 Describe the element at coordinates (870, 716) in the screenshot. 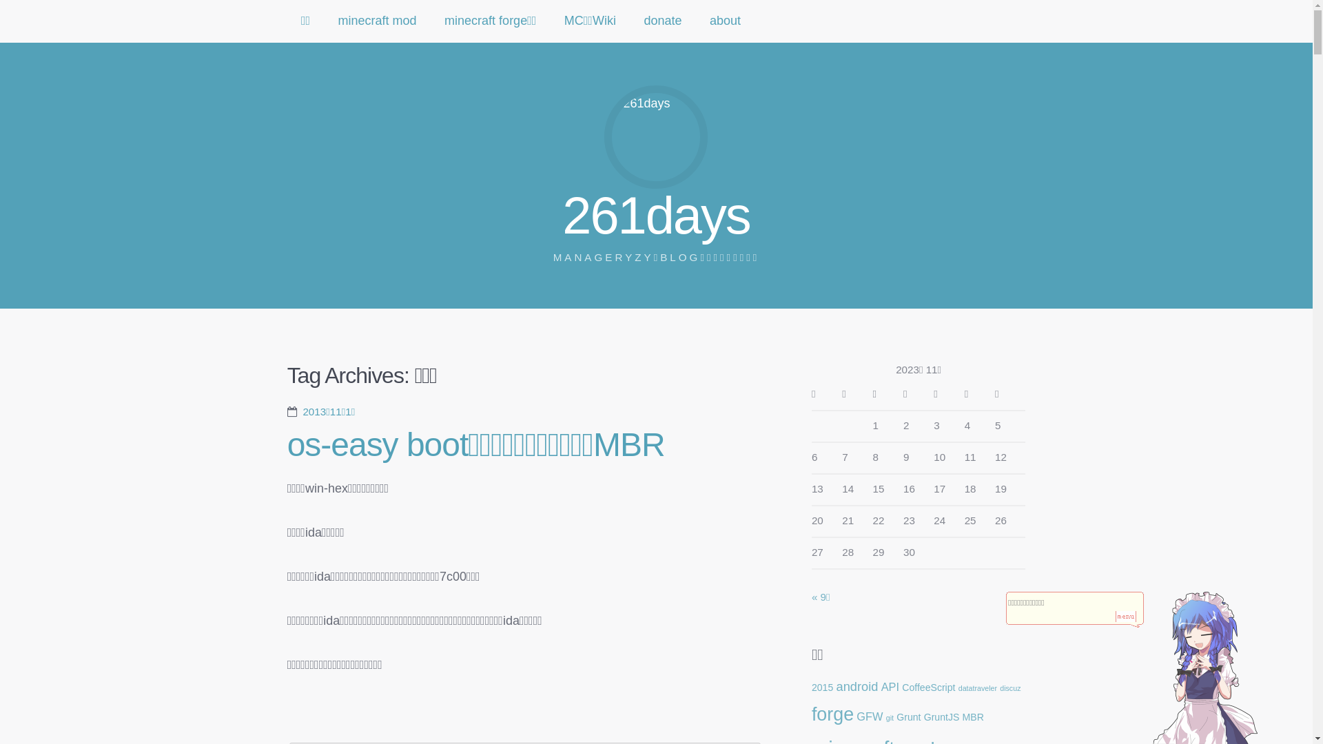

I see `GFW` at that location.